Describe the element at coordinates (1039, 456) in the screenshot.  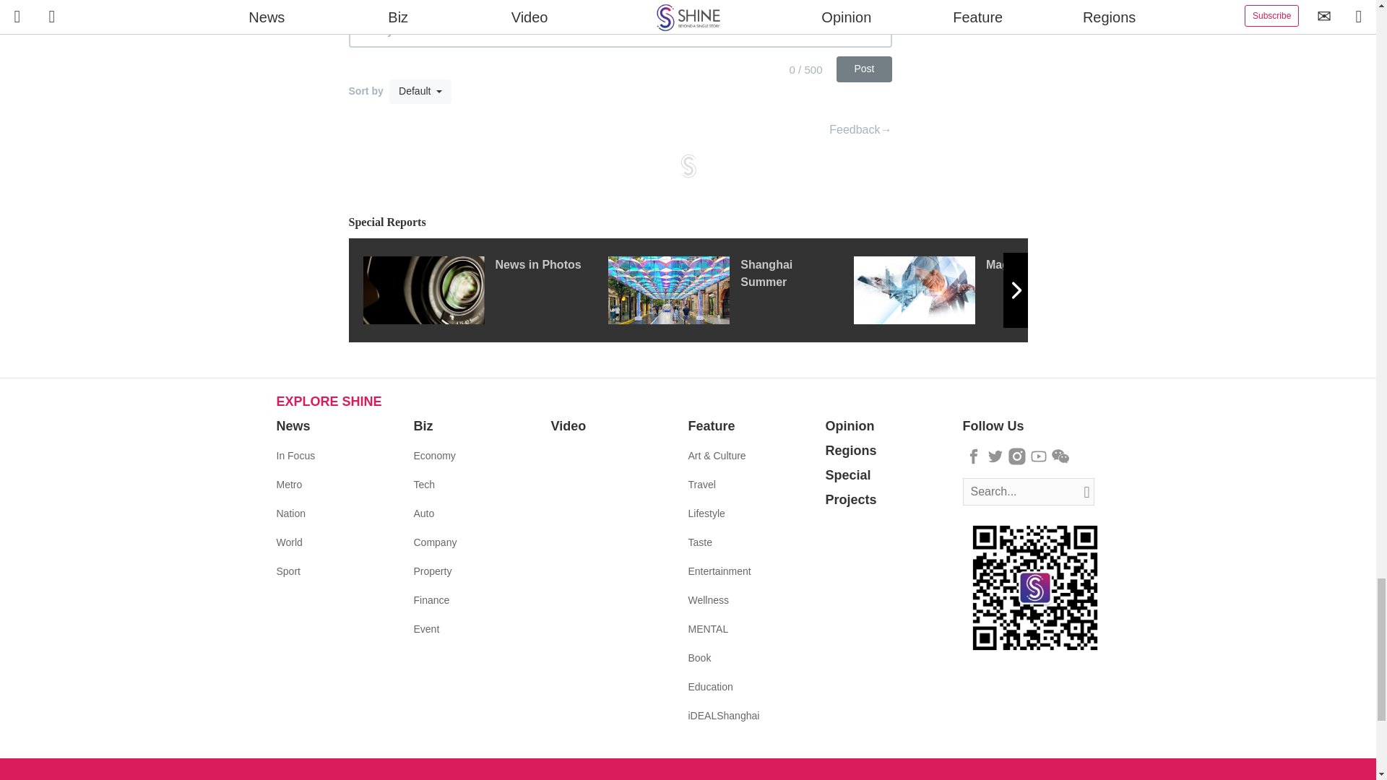
I see `Follow us on Youtube` at that location.